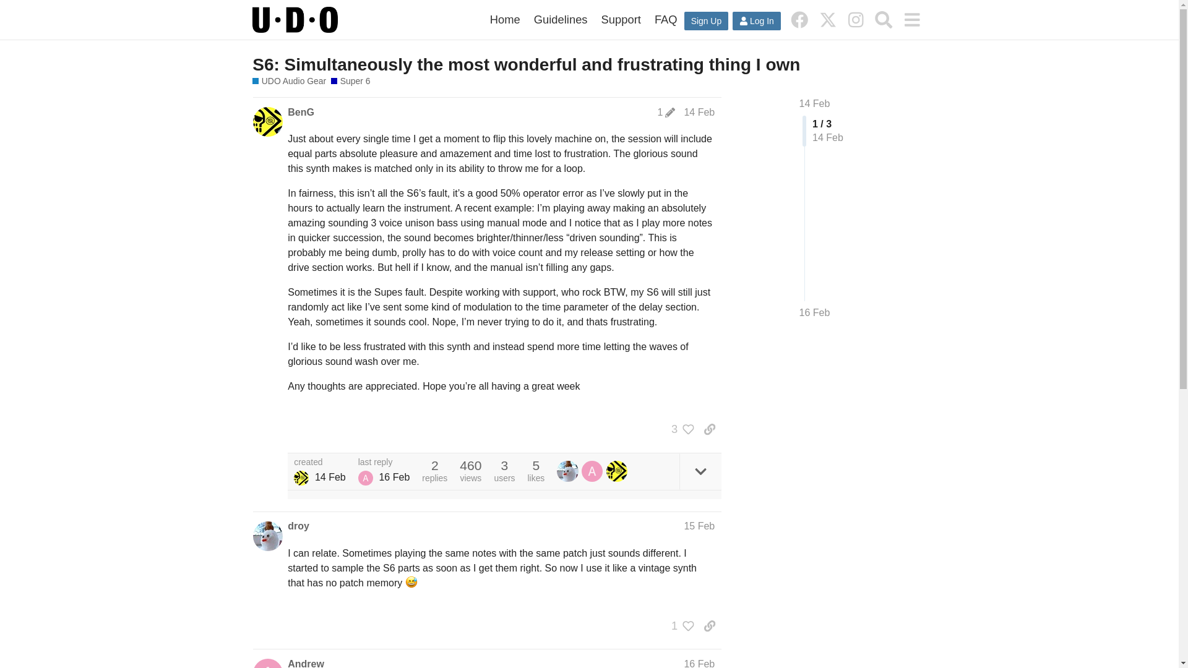 The width and height of the screenshot is (1188, 668). I want to click on copy a link to this post to clipboard, so click(709, 429).